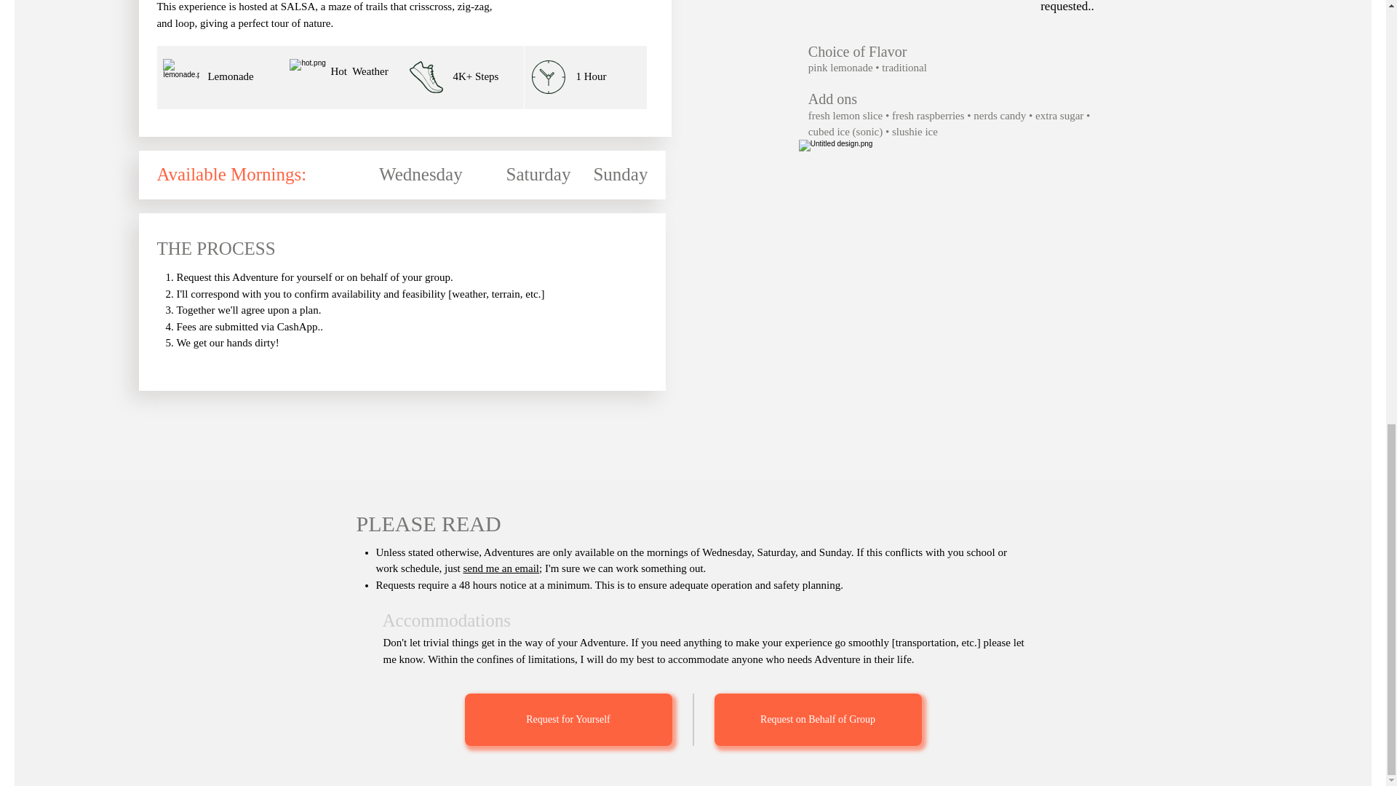 Image resolution: width=1397 pixels, height=786 pixels. What do you see at coordinates (818, 719) in the screenshot?
I see `Request on Behalf of Group` at bounding box center [818, 719].